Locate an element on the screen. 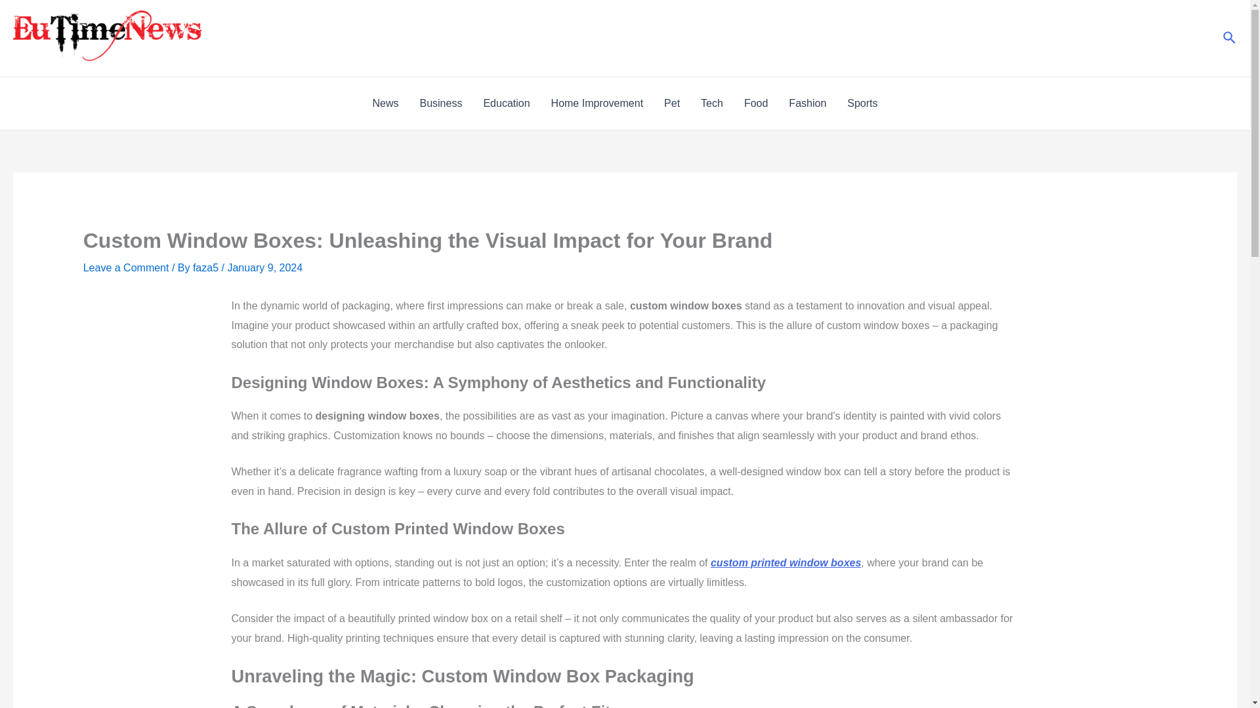  Business is located at coordinates (440, 103).